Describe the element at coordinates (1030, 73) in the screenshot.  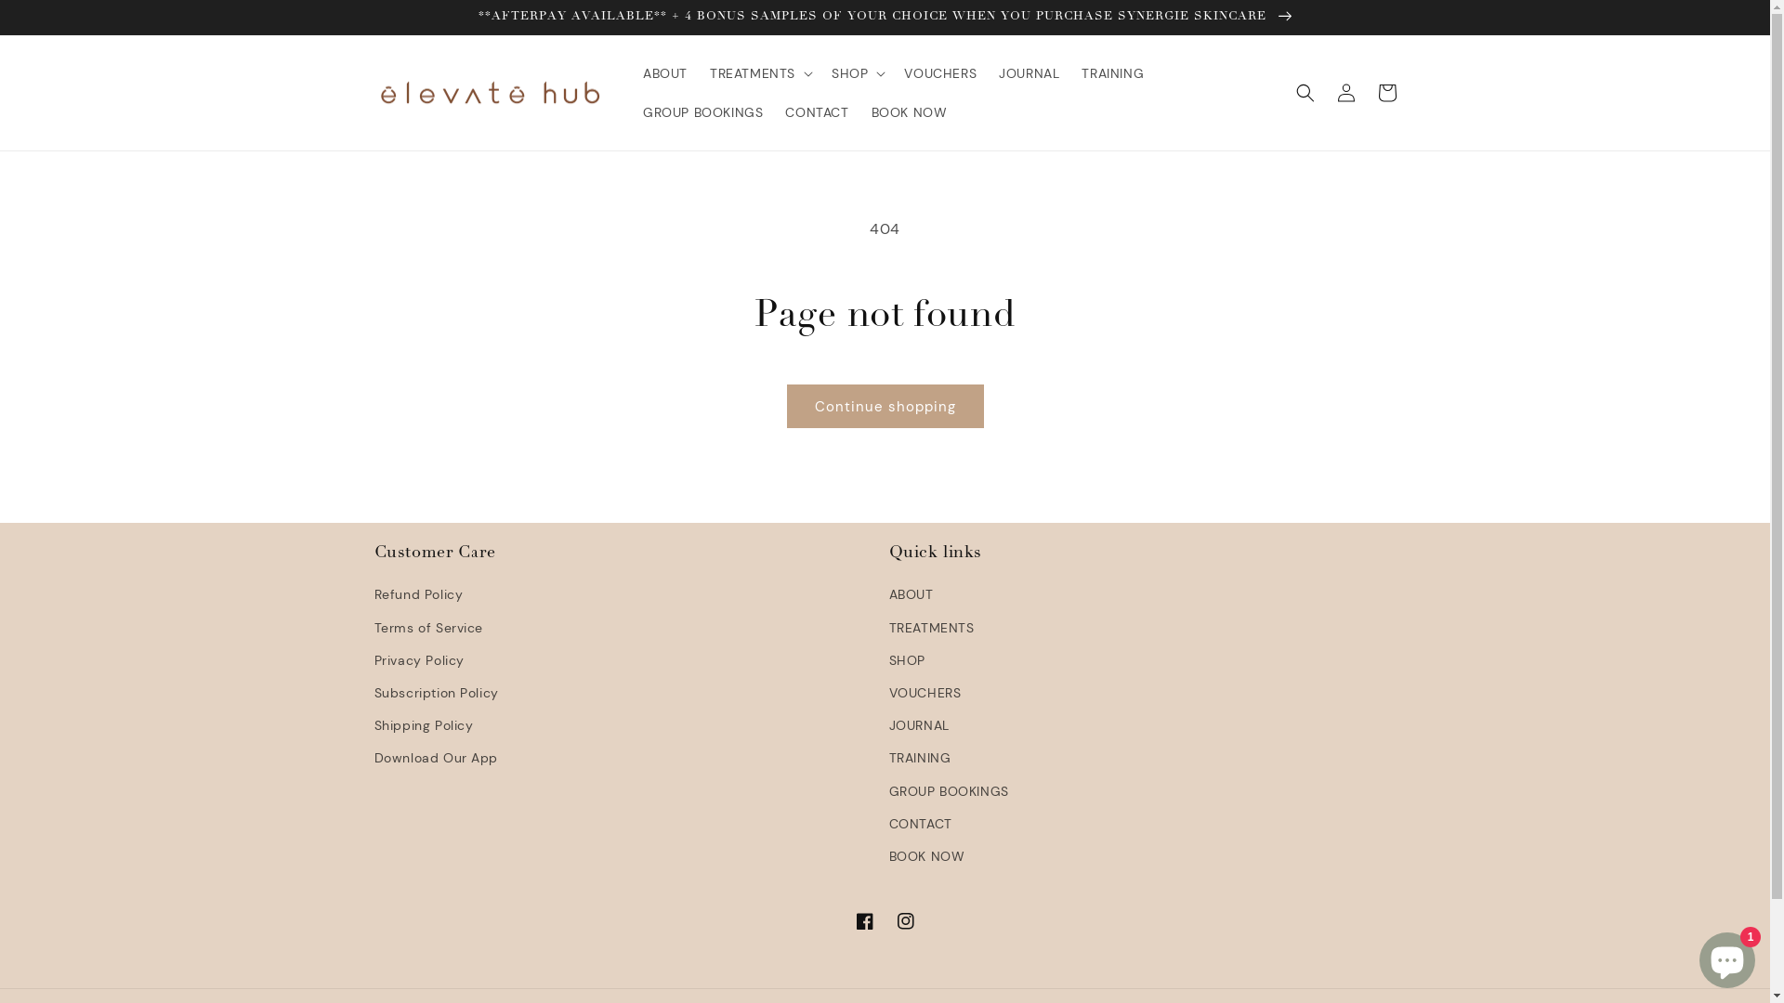
I see `JOURNAL` at that location.